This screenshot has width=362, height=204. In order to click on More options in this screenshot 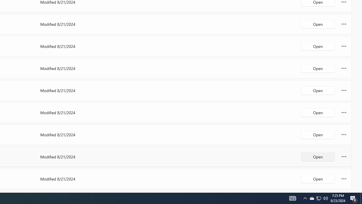, I will do `click(344, 178)`.